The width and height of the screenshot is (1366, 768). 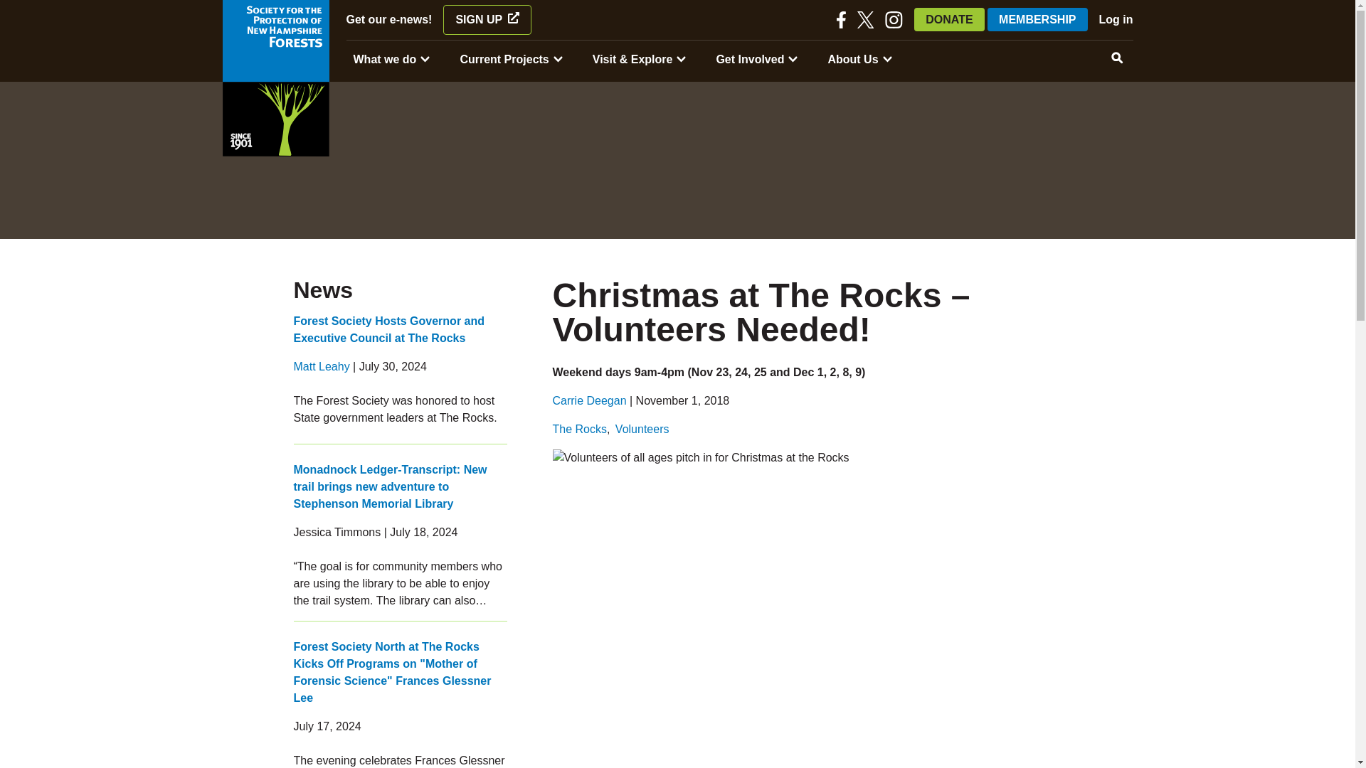 What do you see at coordinates (487, 19) in the screenshot?
I see `SIGN UP` at bounding box center [487, 19].